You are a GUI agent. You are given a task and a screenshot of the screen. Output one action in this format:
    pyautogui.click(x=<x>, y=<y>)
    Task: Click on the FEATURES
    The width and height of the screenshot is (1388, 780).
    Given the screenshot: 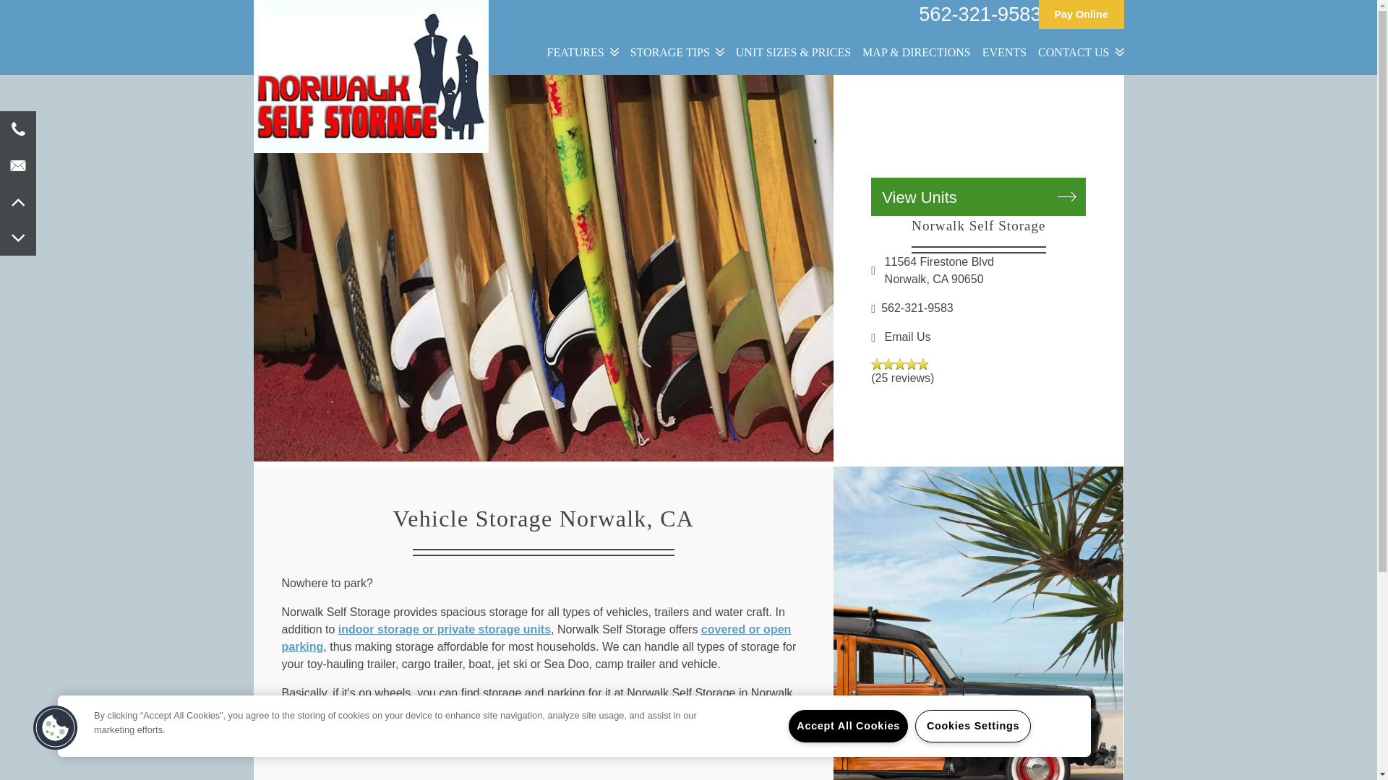 What is the action you would take?
    pyautogui.click(x=583, y=53)
    